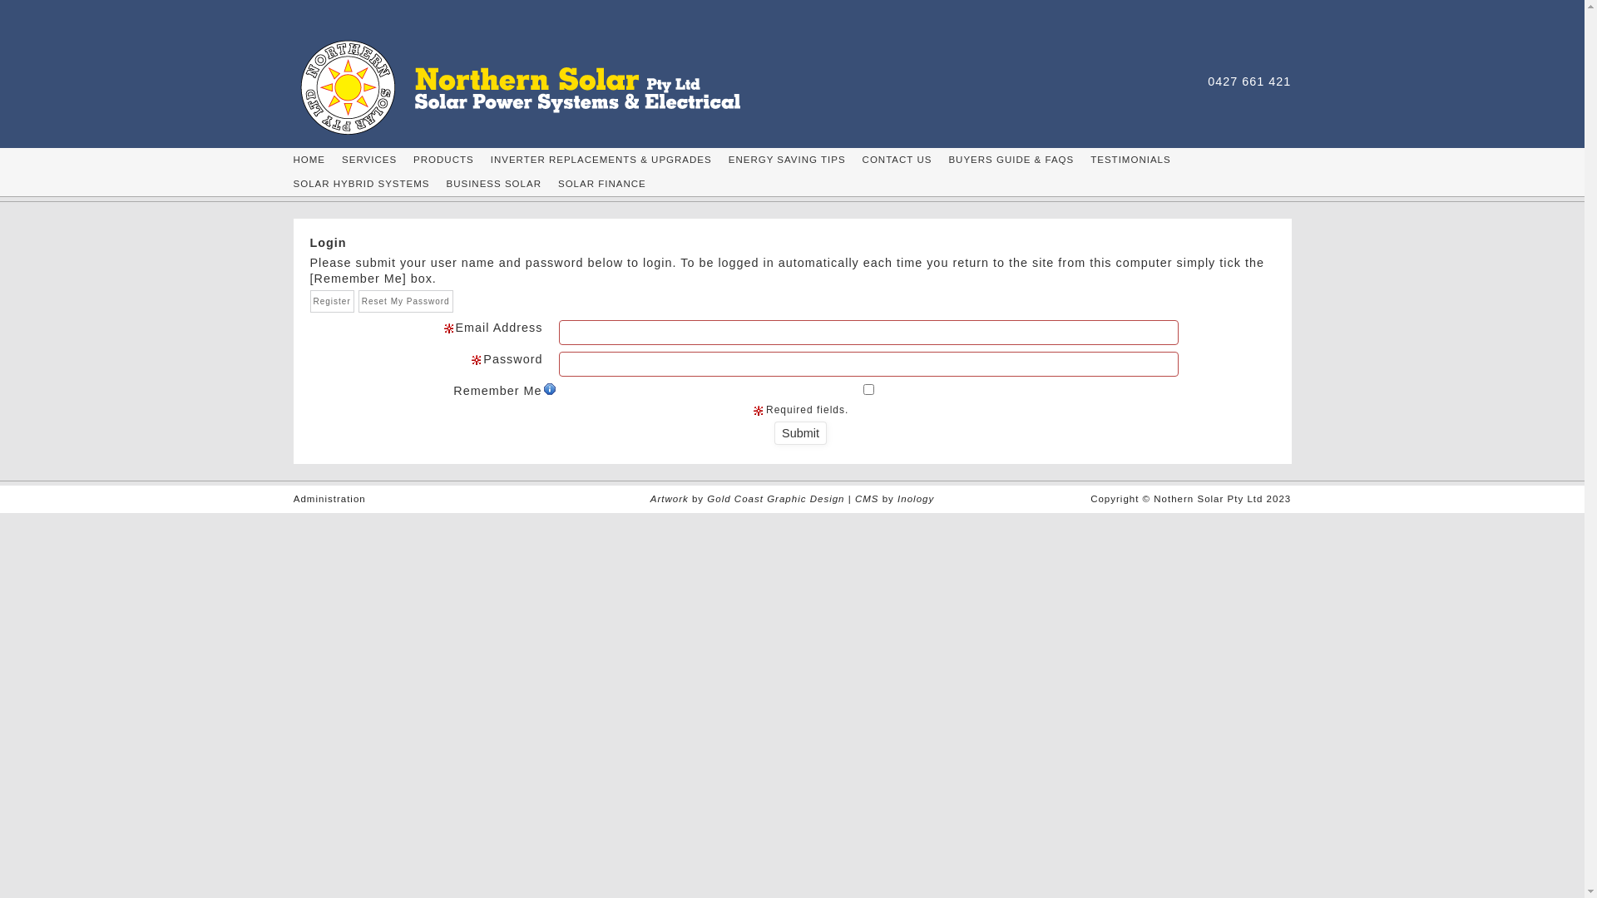 The height and width of the screenshot is (898, 1597). What do you see at coordinates (775, 499) in the screenshot?
I see `Gold Coast Graphic Design` at bounding box center [775, 499].